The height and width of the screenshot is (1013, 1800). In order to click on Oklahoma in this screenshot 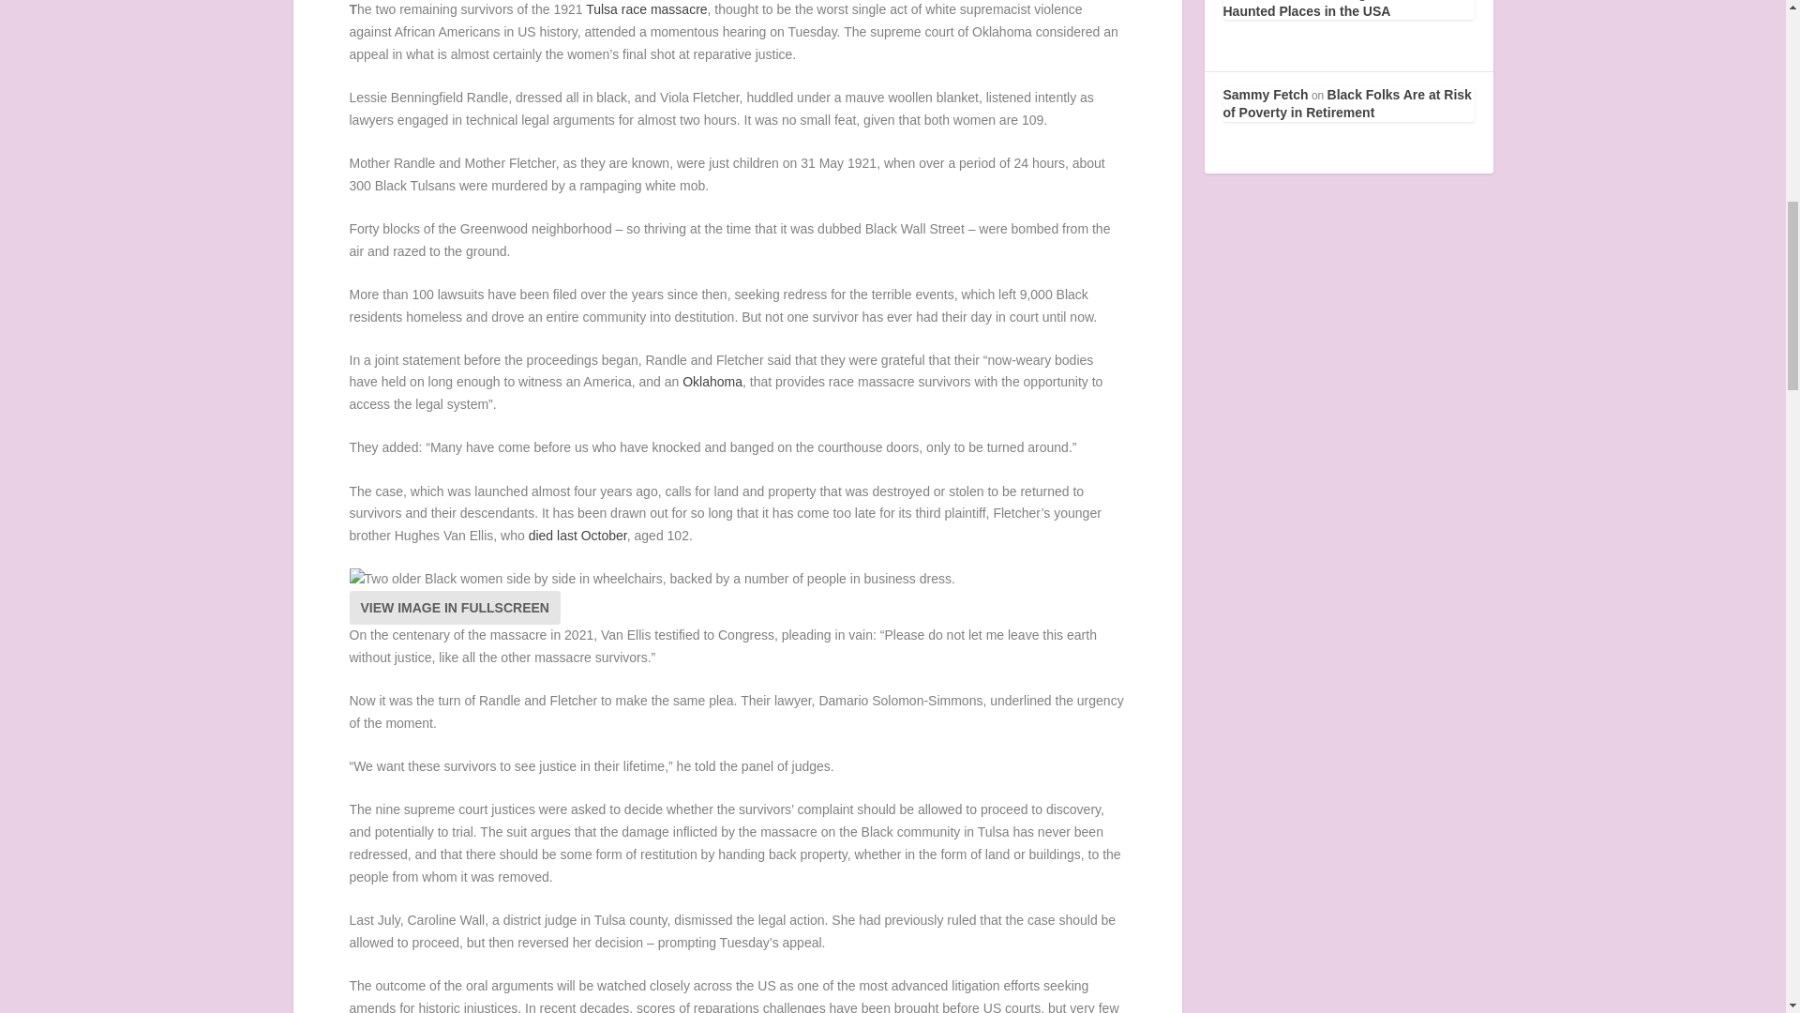, I will do `click(712, 381)`.